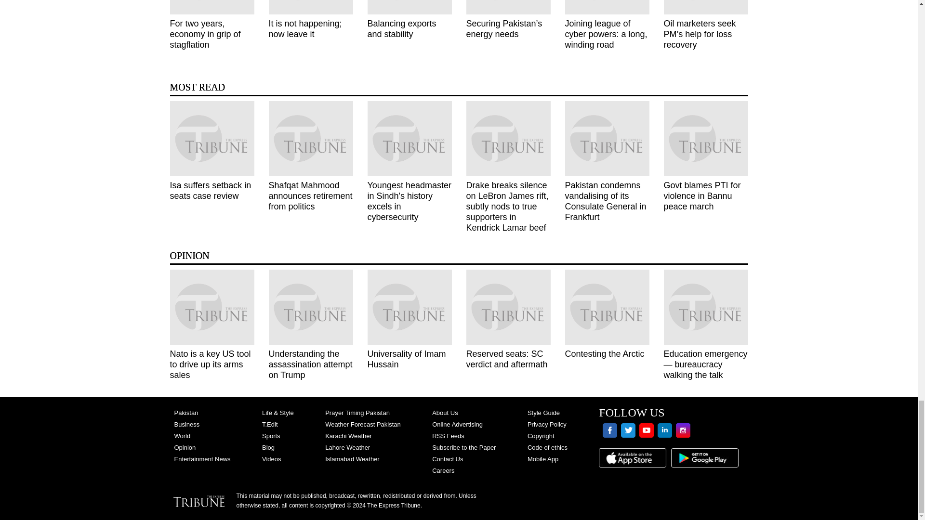 The height and width of the screenshot is (520, 925). Describe the element at coordinates (311, 307) in the screenshot. I see `understanding the assassination attempt on trump` at that location.